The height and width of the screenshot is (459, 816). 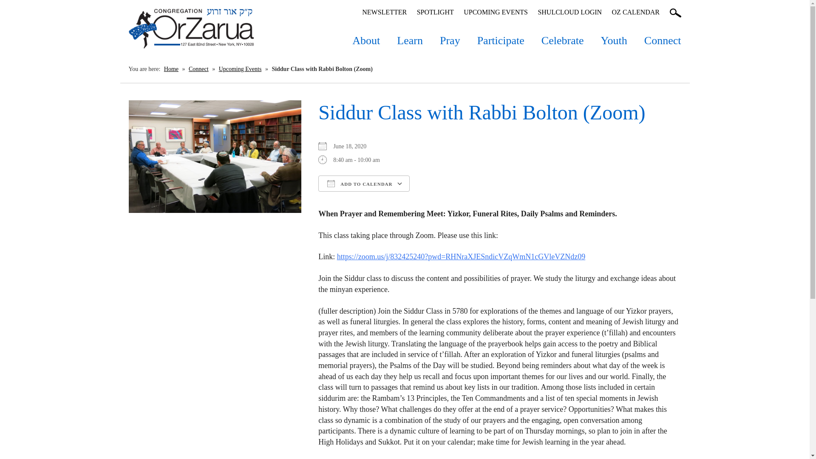 What do you see at coordinates (384, 12) in the screenshot?
I see `NEWSLETTER` at bounding box center [384, 12].